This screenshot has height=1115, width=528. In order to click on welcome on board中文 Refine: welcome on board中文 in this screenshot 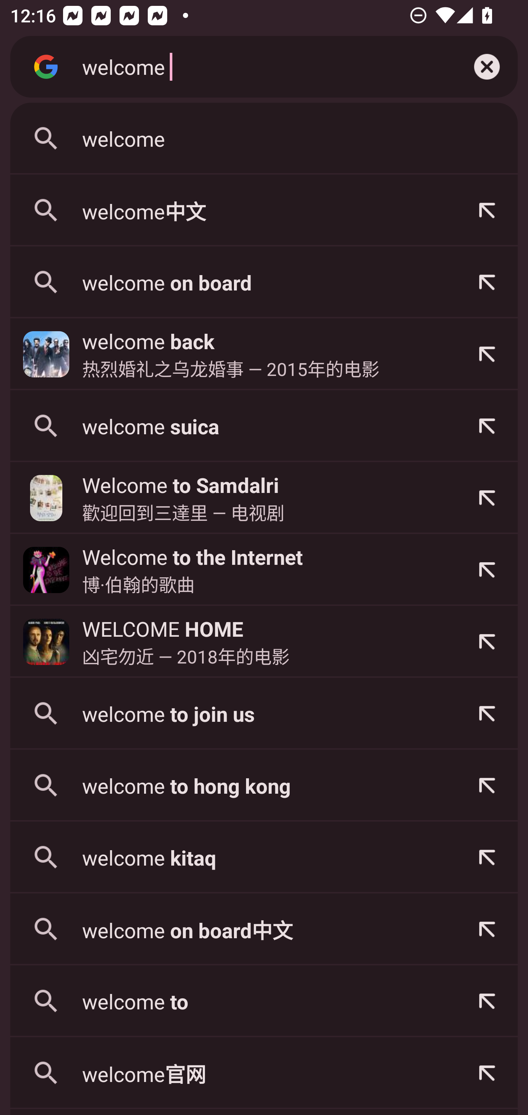, I will do `click(264, 929)`.